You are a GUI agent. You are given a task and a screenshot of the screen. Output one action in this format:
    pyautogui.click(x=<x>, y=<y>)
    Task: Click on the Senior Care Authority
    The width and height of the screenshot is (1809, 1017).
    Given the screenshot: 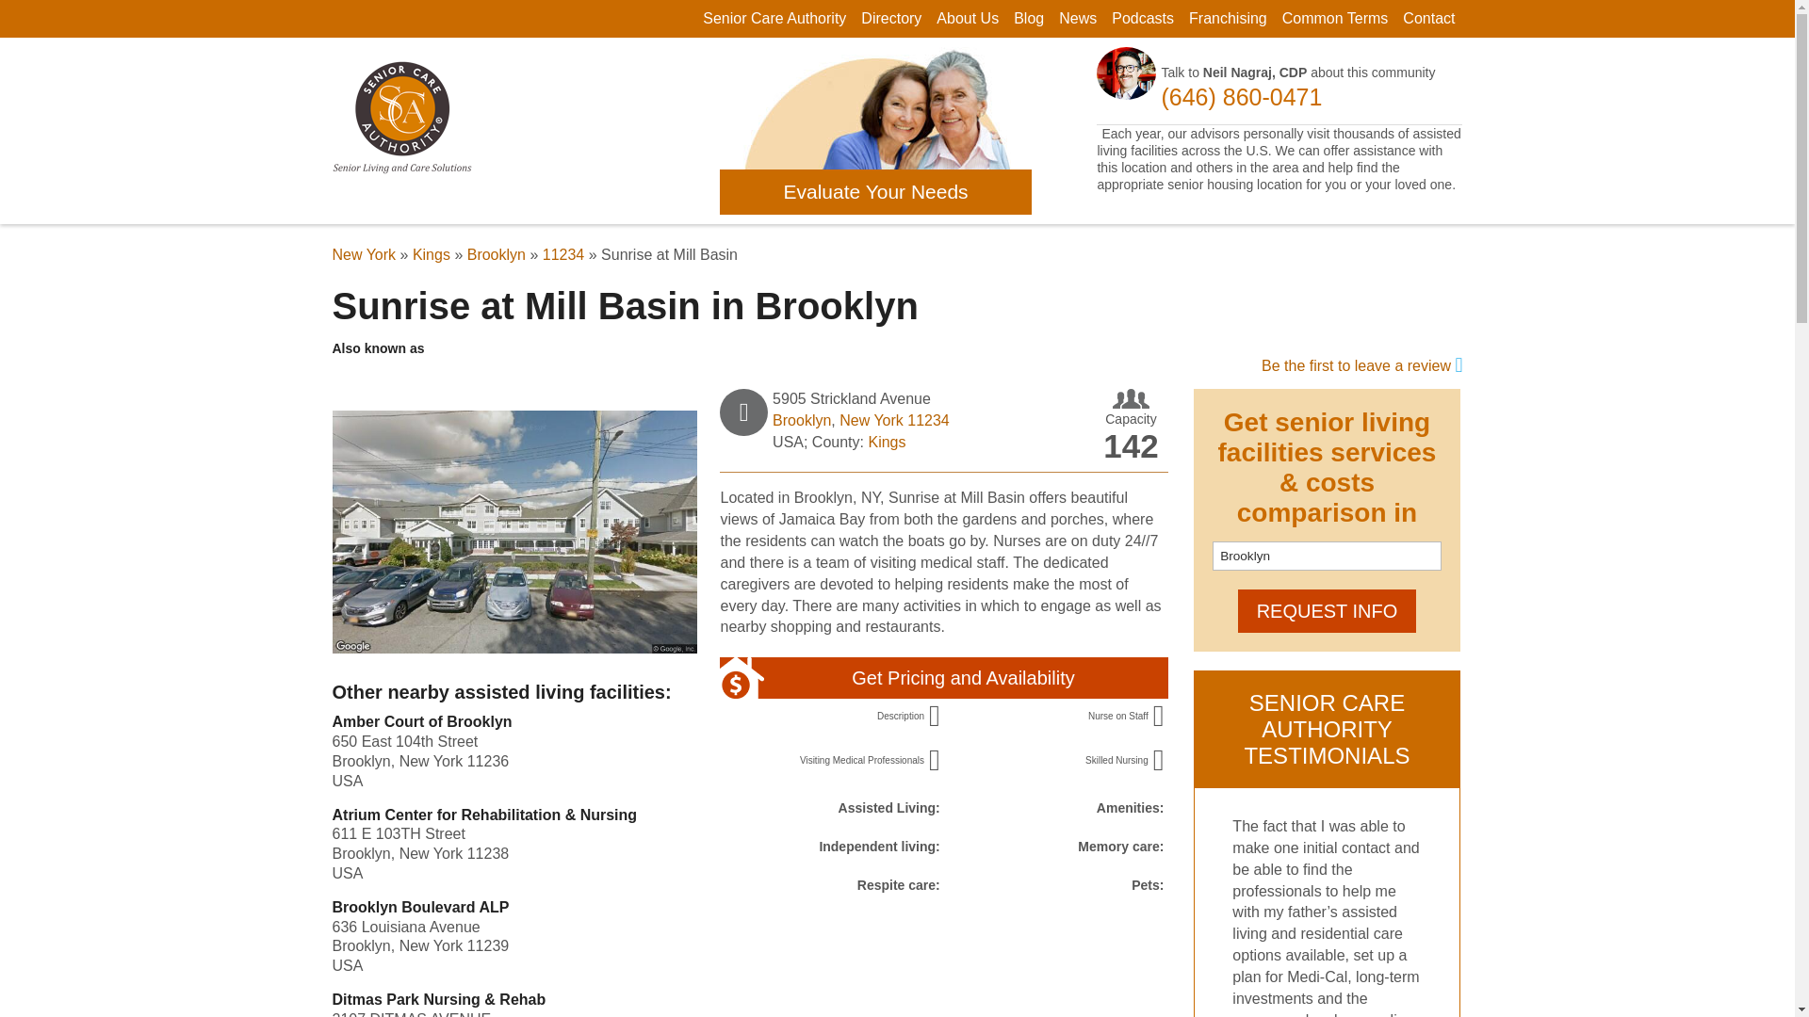 What is the action you would take?
    pyautogui.click(x=774, y=18)
    